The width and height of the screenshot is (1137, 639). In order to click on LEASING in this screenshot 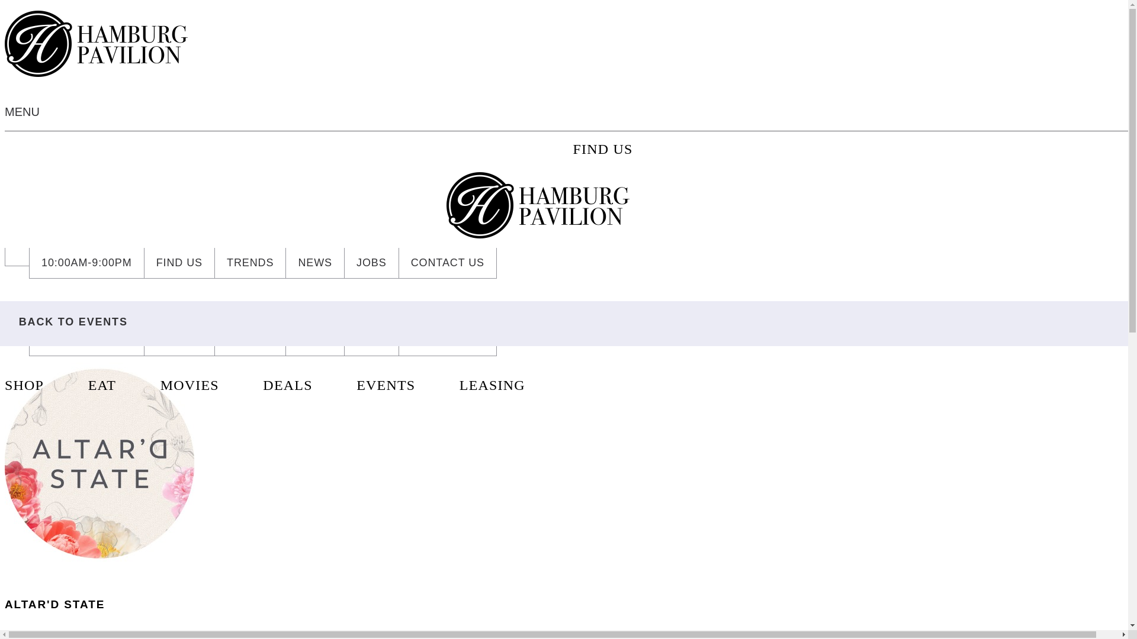, I will do `click(492, 308)`.